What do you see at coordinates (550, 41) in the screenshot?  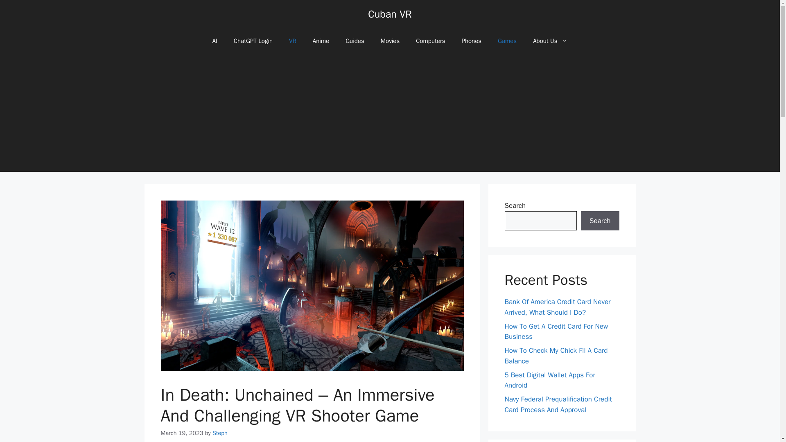 I see `About Us` at bounding box center [550, 41].